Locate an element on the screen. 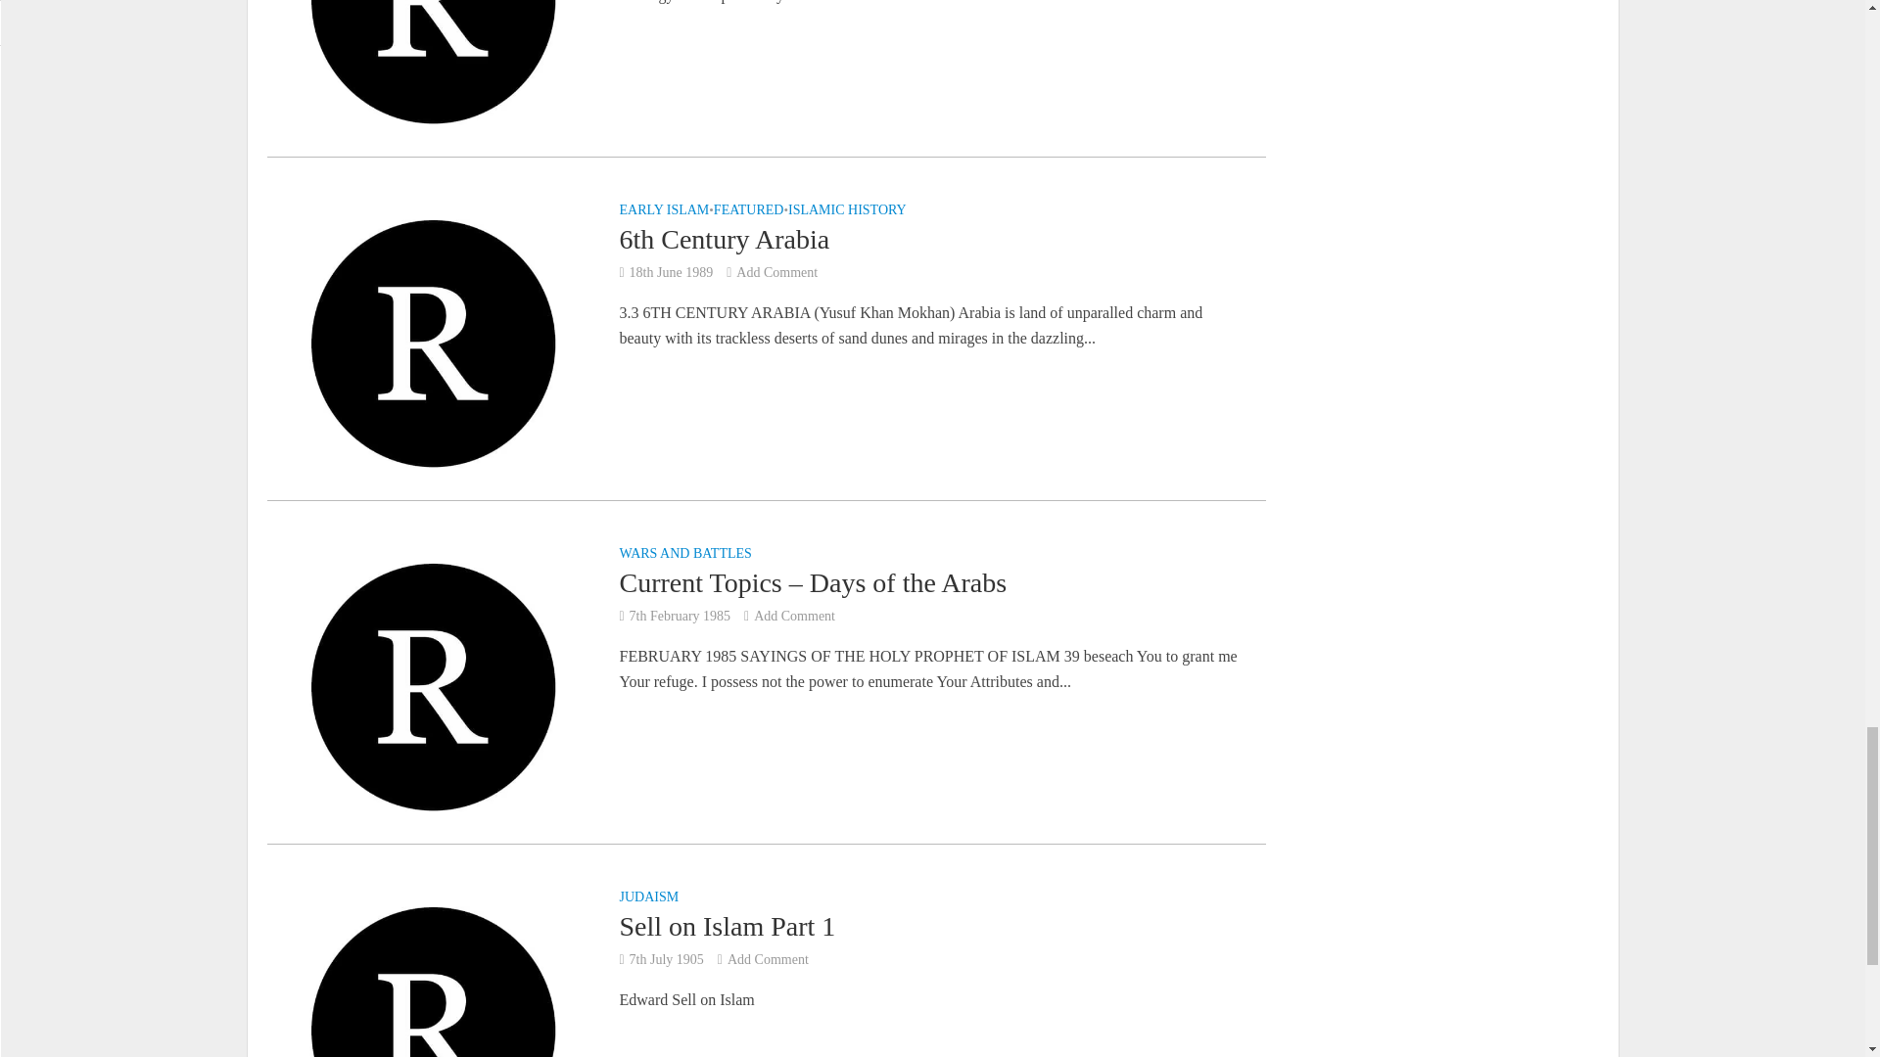 This screenshot has height=1057, width=1880. Sell on Islam Part 1 is located at coordinates (432, 1029).